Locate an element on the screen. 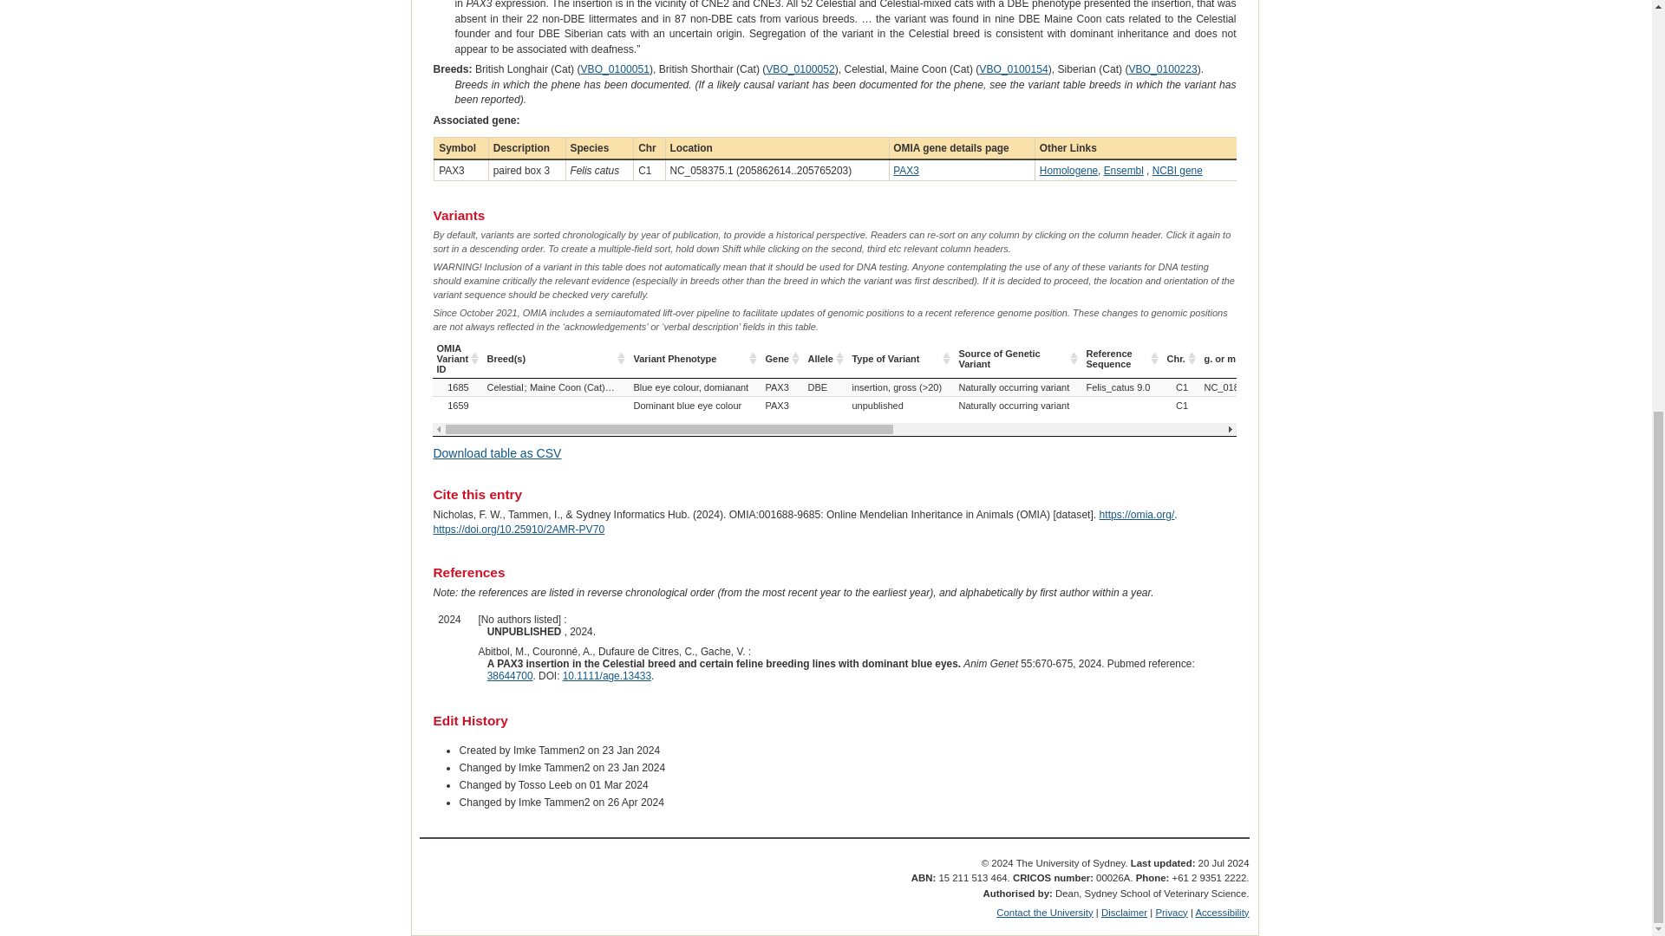 The image size is (1665, 936). Ensembl is located at coordinates (1124, 171).